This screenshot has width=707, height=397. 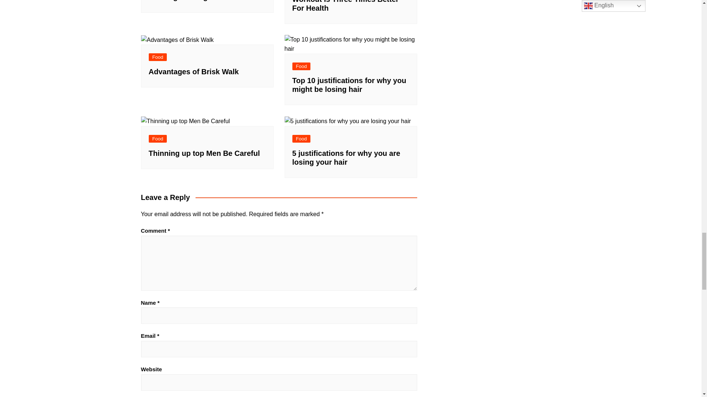 What do you see at coordinates (185, 121) in the screenshot?
I see `Thinning up top Men Be Careful` at bounding box center [185, 121].